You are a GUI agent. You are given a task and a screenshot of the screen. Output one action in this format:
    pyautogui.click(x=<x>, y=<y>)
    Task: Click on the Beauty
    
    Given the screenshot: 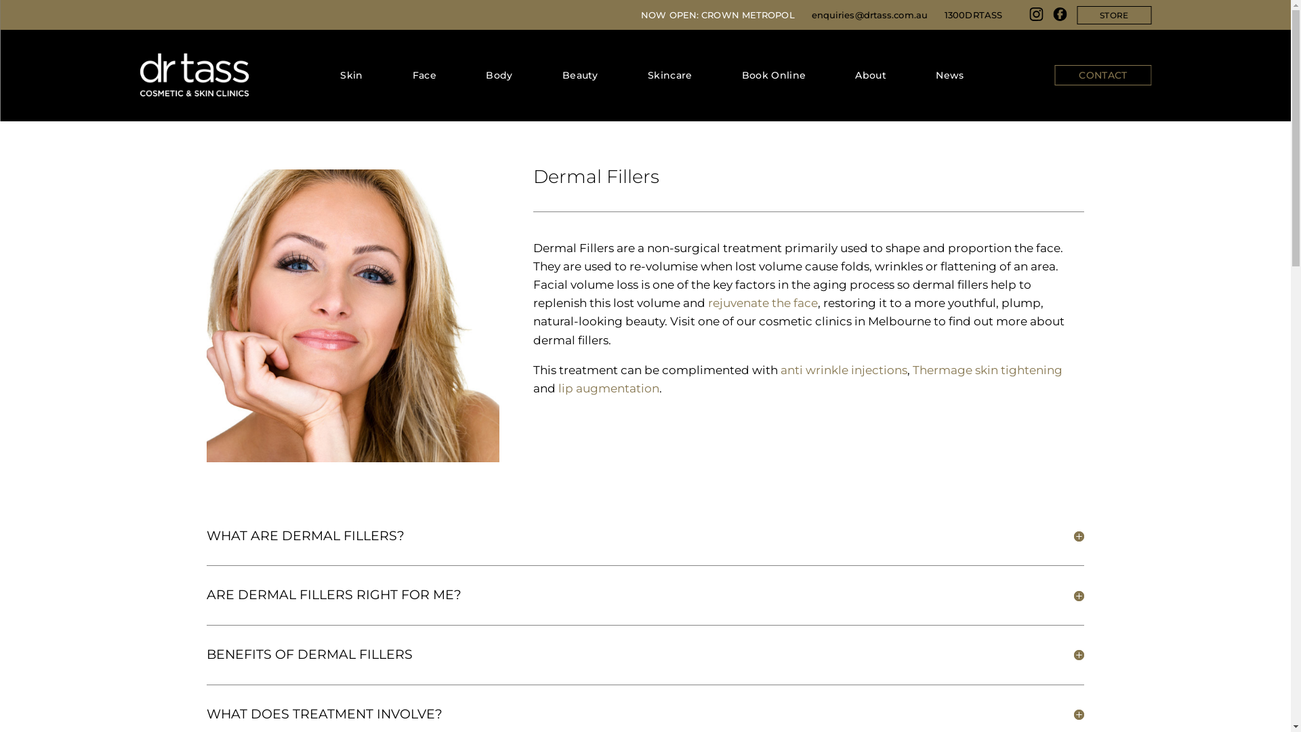 What is the action you would take?
    pyautogui.click(x=580, y=75)
    